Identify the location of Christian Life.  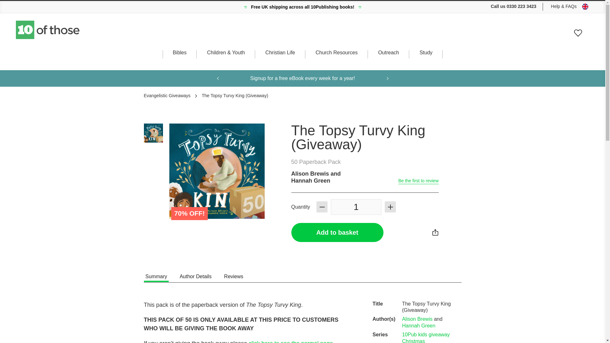
(280, 59).